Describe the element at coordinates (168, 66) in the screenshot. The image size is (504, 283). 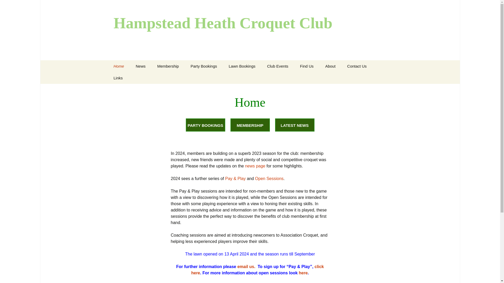
I see `Membership` at that location.